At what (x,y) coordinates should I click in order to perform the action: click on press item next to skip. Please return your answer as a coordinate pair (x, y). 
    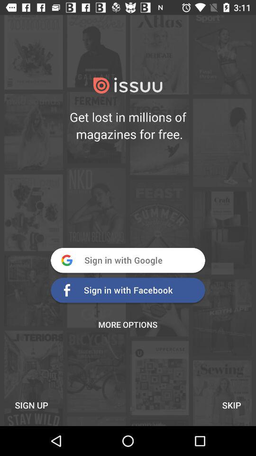
    Looking at the image, I should click on (31, 405).